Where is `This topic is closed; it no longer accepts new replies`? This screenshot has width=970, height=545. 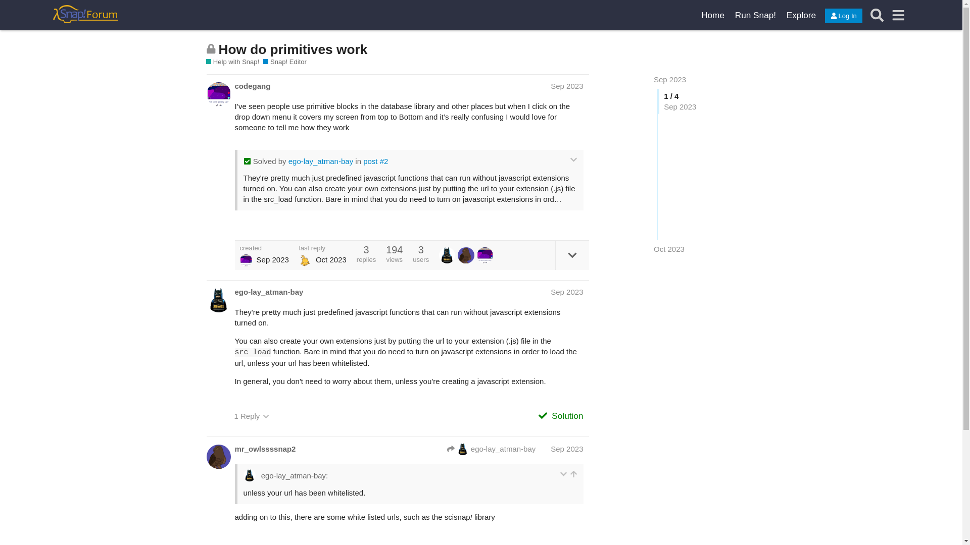 This topic is closed; it no longer accepts new replies is located at coordinates (211, 48).